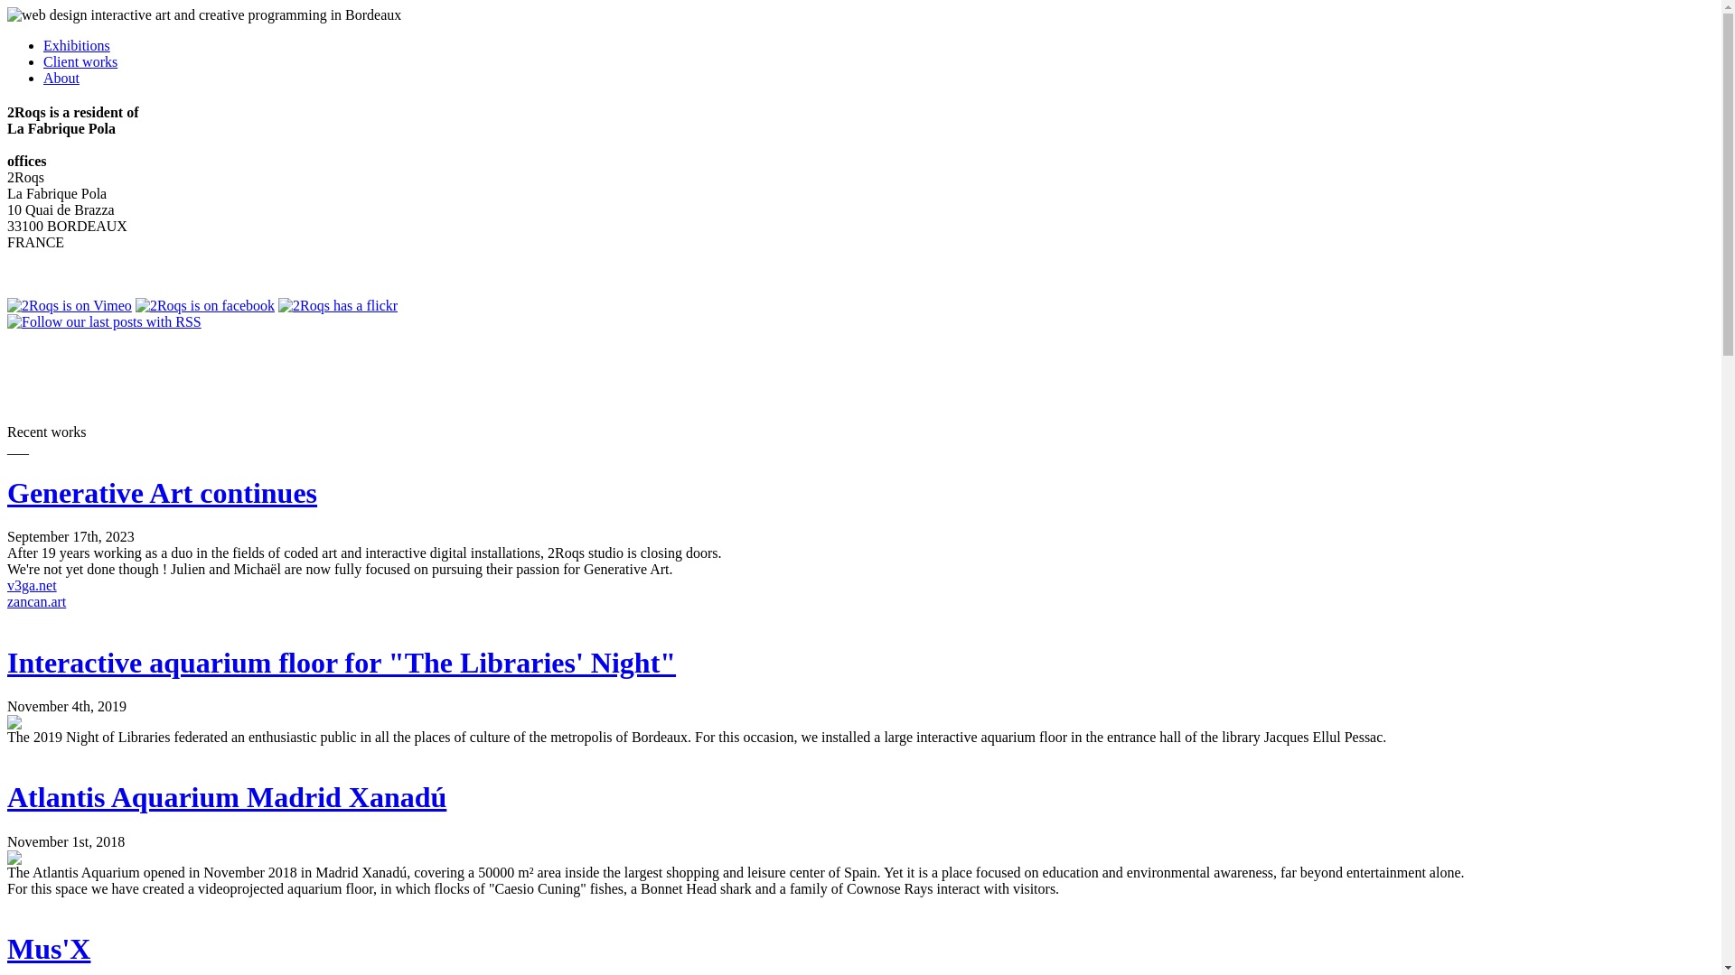  Describe the element at coordinates (338, 305) in the screenshot. I see `2Roqs has a flickr` at that location.